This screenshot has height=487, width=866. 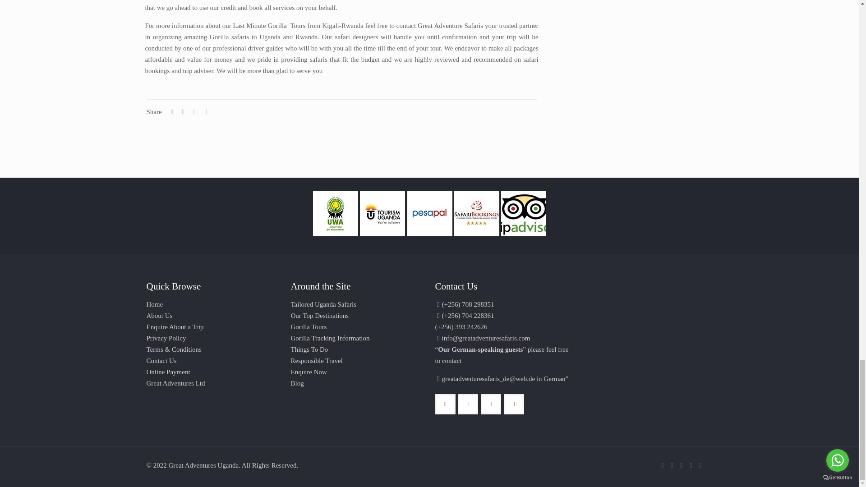 What do you see at coordinates (662, 465) in the screenshot?
I see `WhatsApp` at bounding box center [662, 465].